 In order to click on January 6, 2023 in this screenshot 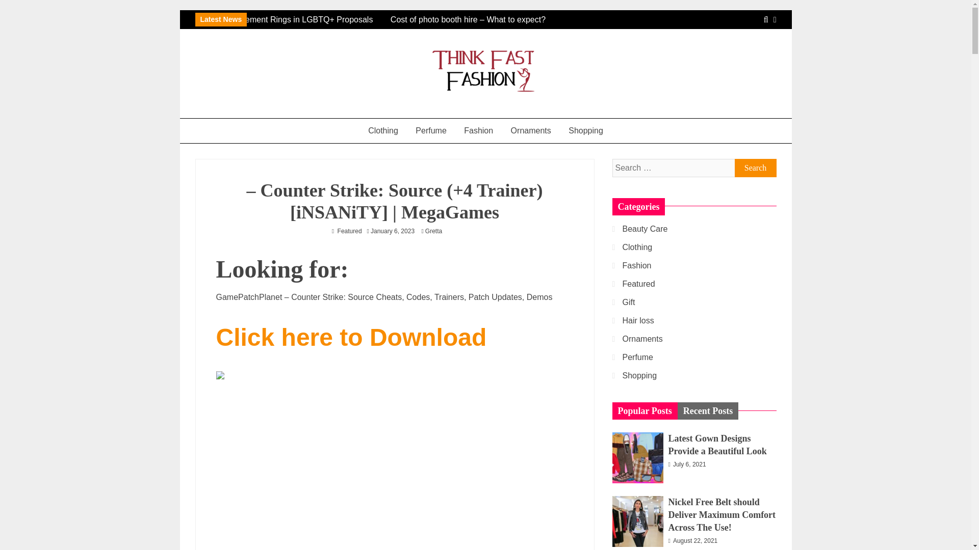, I will do `click(393, 231)`.